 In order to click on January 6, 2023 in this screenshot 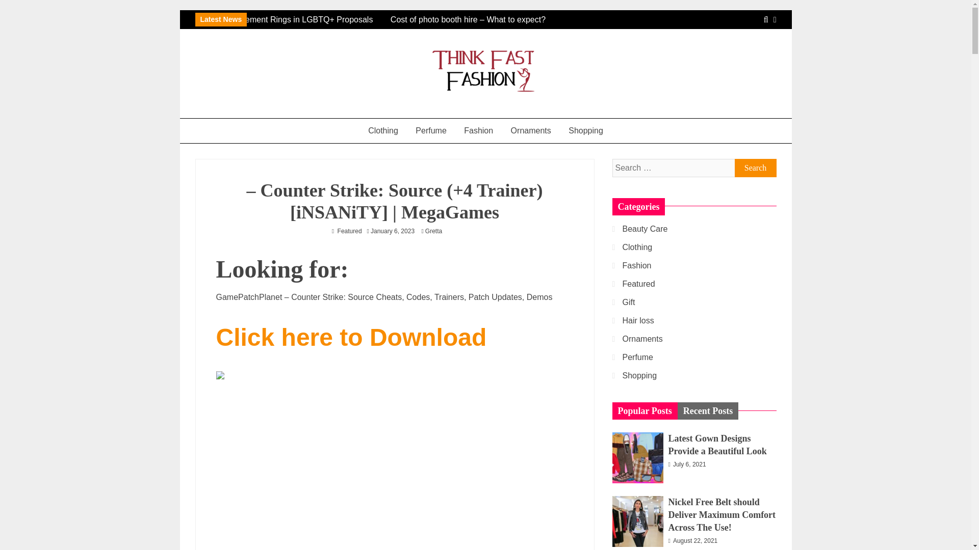, I will do `click(393, 231)`.